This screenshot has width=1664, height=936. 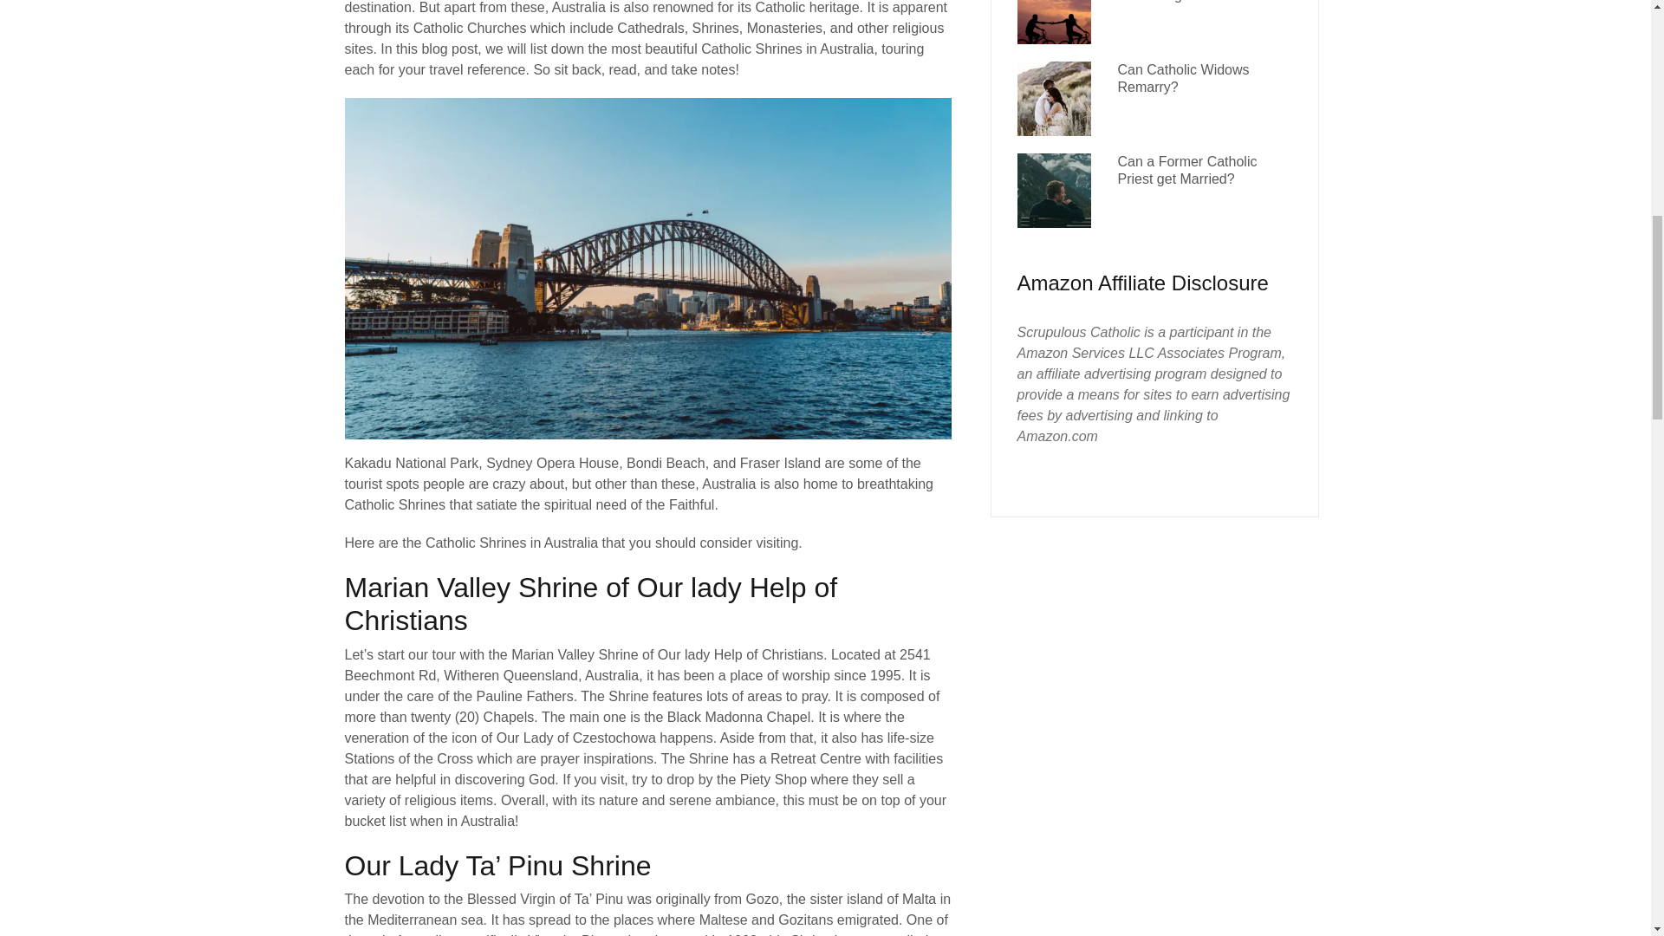 What do you see at coordinates (1195, 1) in the screenshot?
I see `Does the Catholic Church Allow Viagra?` at bounding box center [1195, 1].